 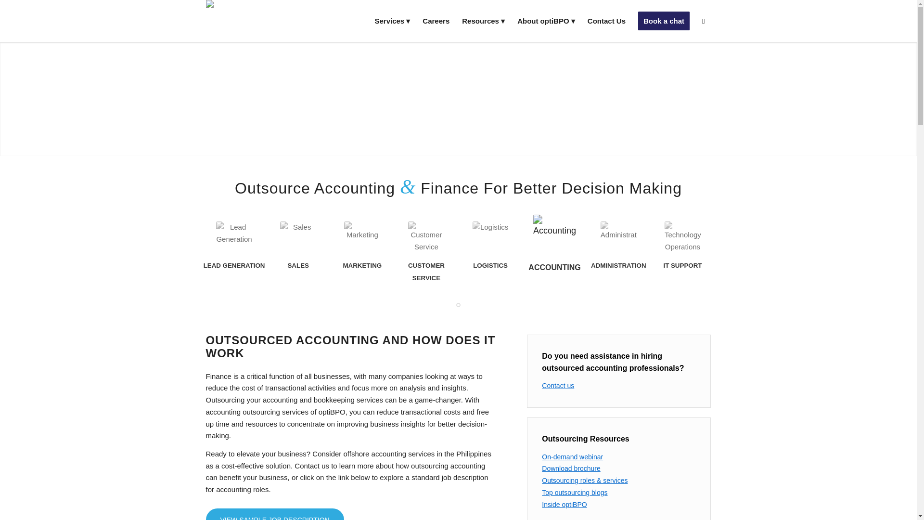 What do you see at coordinates (551, 233) in the screenshot?
I see `Accounting` at bounding box center [551, 233].